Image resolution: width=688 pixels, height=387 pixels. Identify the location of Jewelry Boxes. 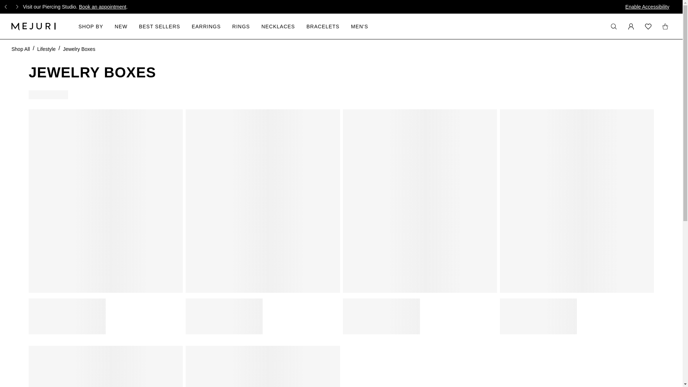
(79, 49).